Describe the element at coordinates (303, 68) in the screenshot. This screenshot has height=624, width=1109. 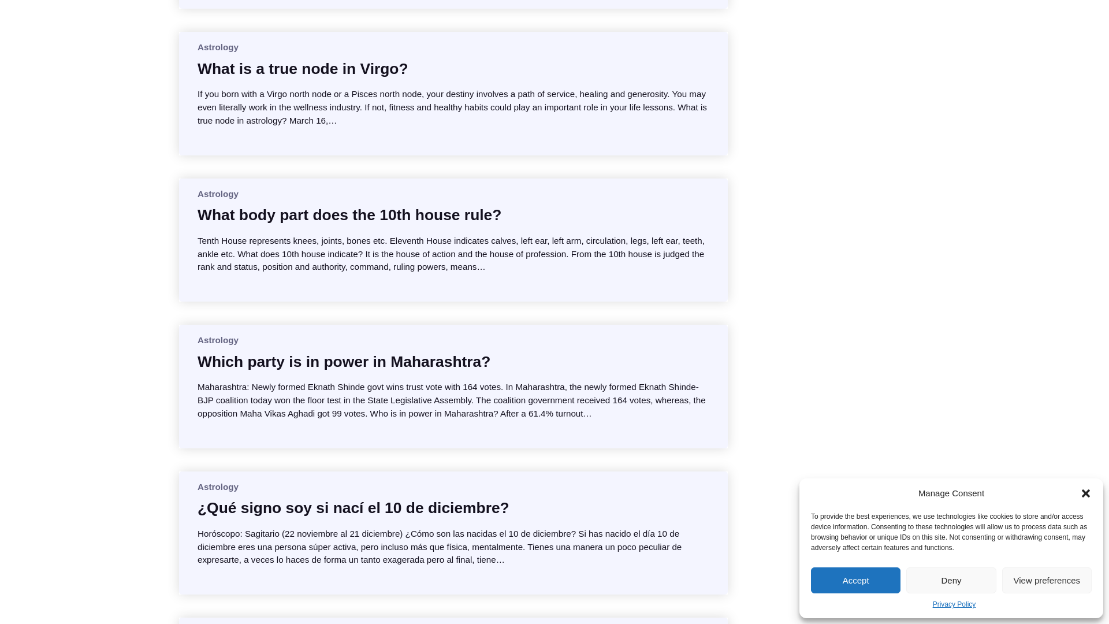
I see `What is a true node in Virgo?` at that location.